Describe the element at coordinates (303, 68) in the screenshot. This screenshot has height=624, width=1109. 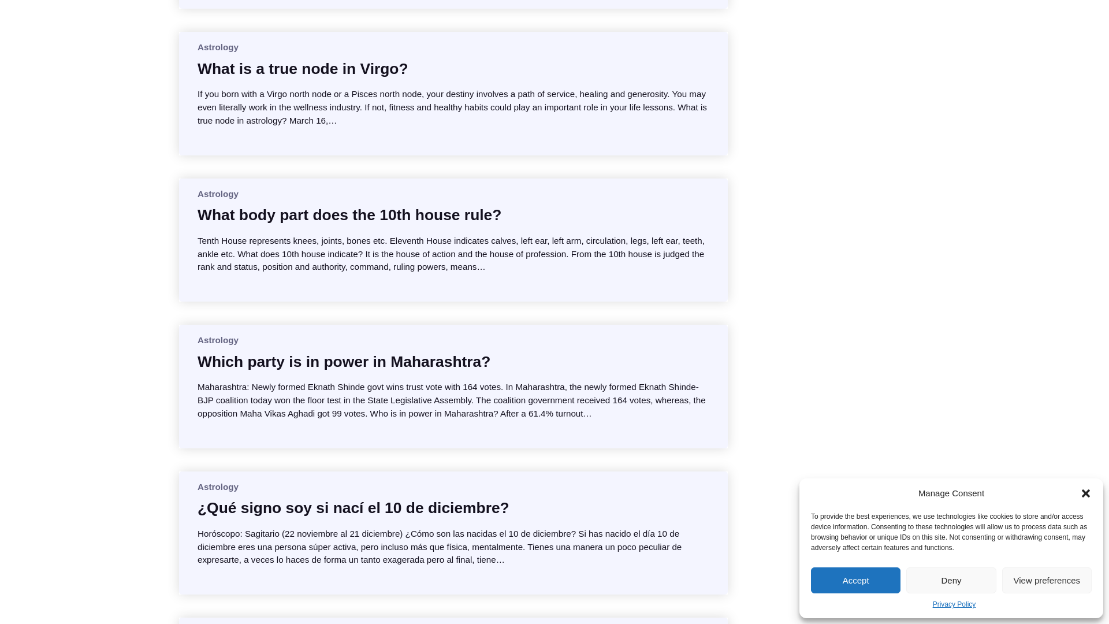
I see `What is a true node in Virgo?` at that location.